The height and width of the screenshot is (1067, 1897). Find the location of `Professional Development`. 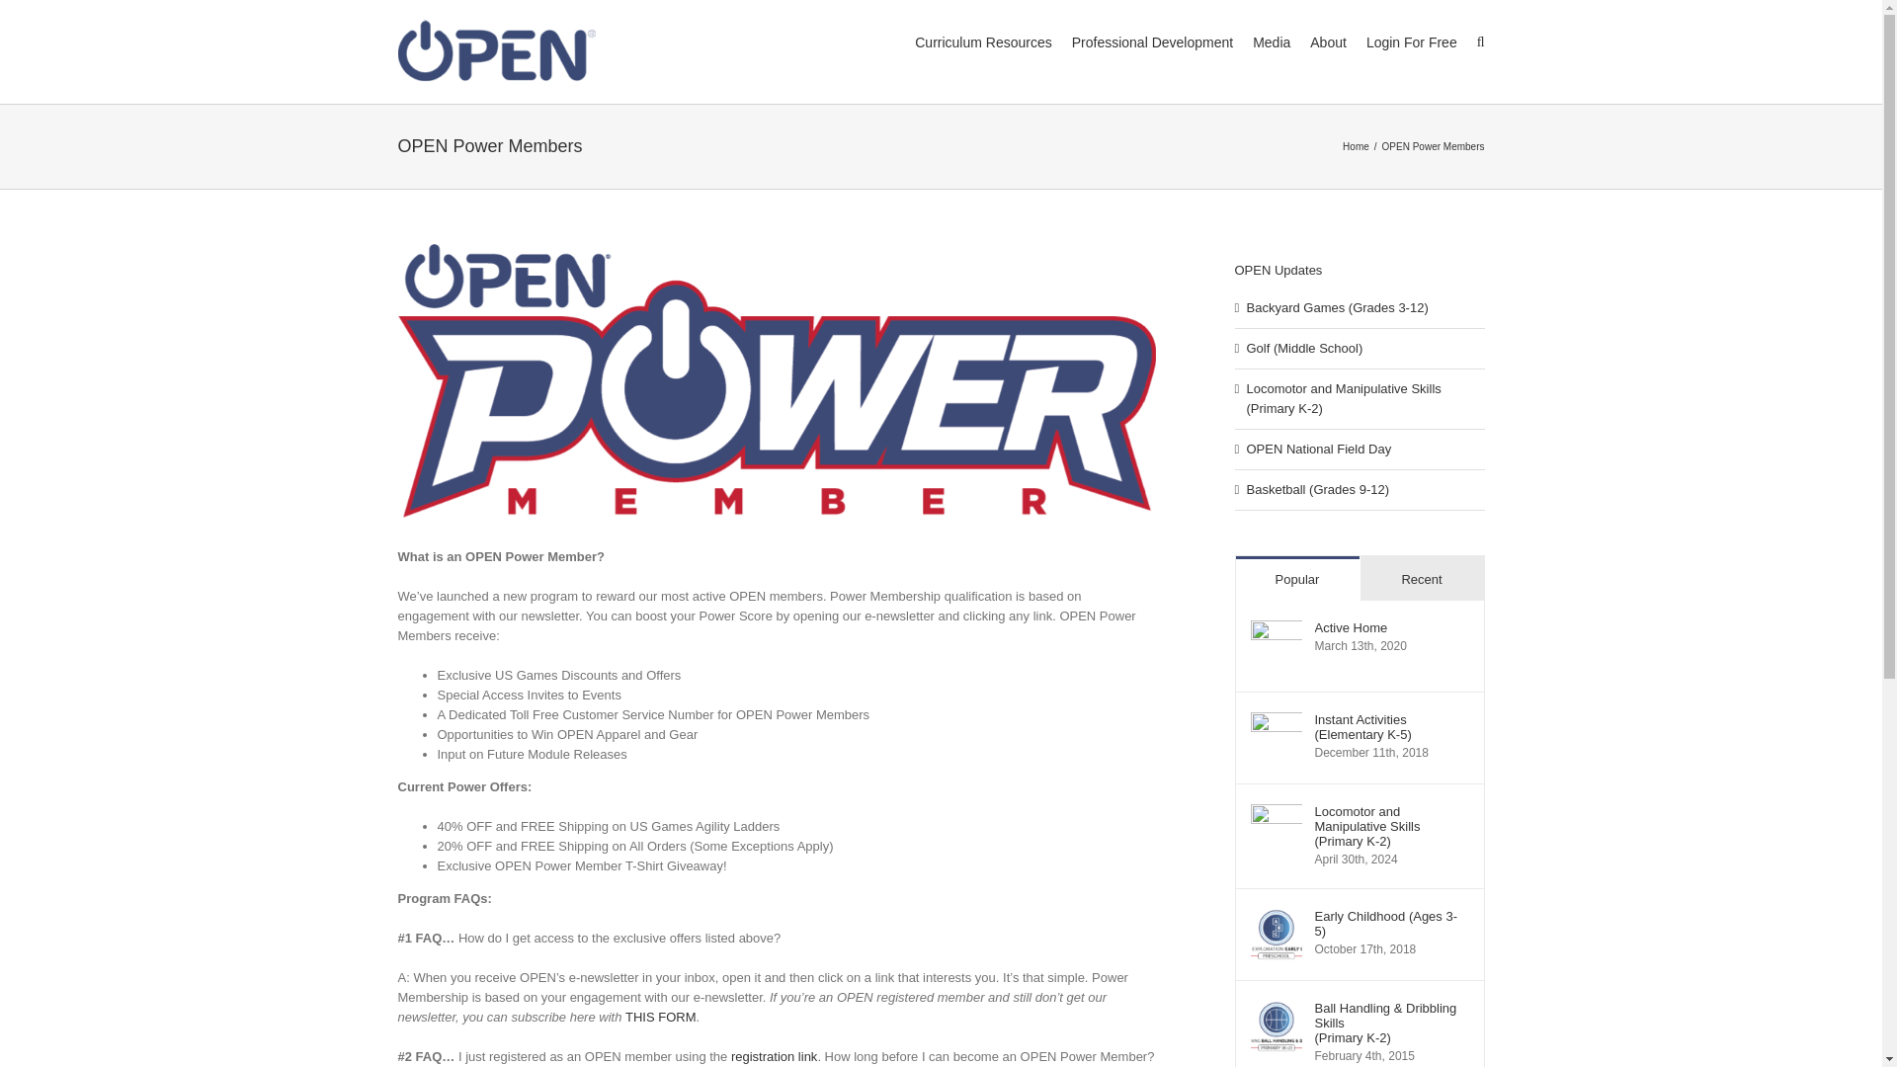

Professional Development is located at coordinates (1152, 41).